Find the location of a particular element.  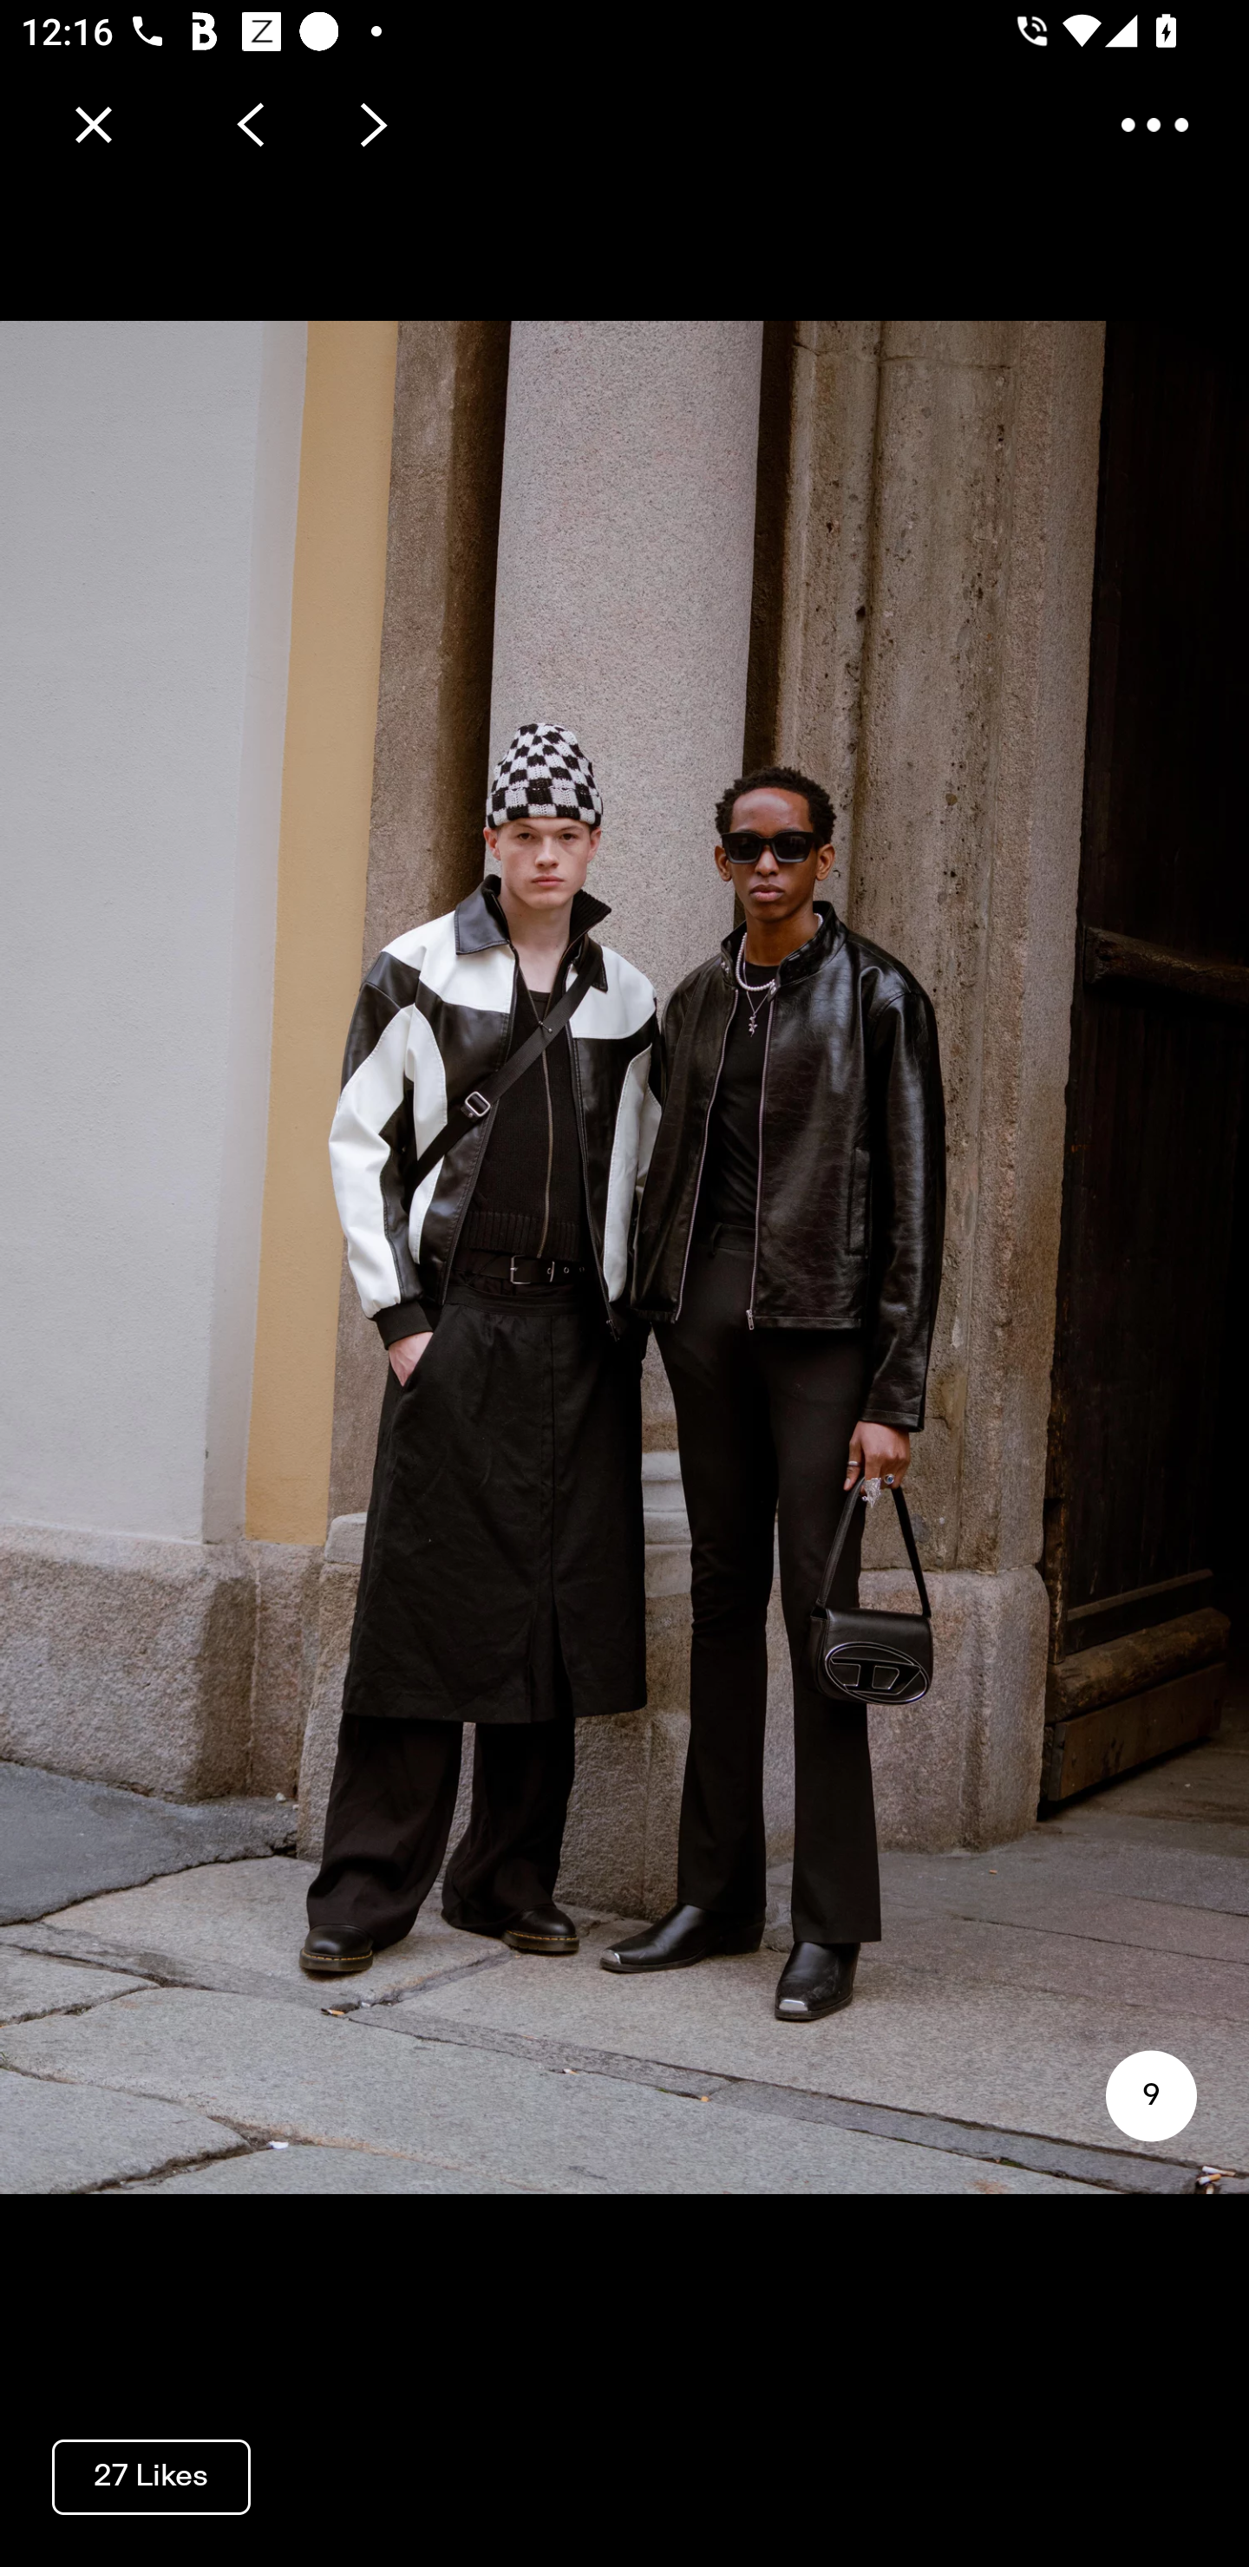

9 is located at coordinates (1150, 2095).